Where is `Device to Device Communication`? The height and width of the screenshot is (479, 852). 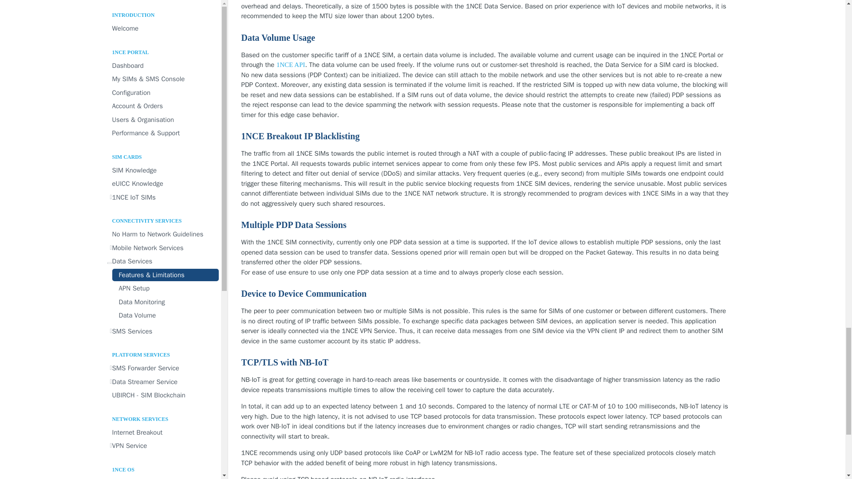 Device to Device Communication is located at coordinates (485, 294).